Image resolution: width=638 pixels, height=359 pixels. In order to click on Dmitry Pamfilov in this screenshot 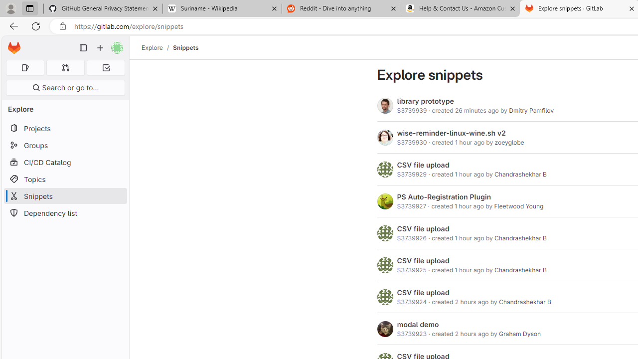, I will do `click(531, 110)`.